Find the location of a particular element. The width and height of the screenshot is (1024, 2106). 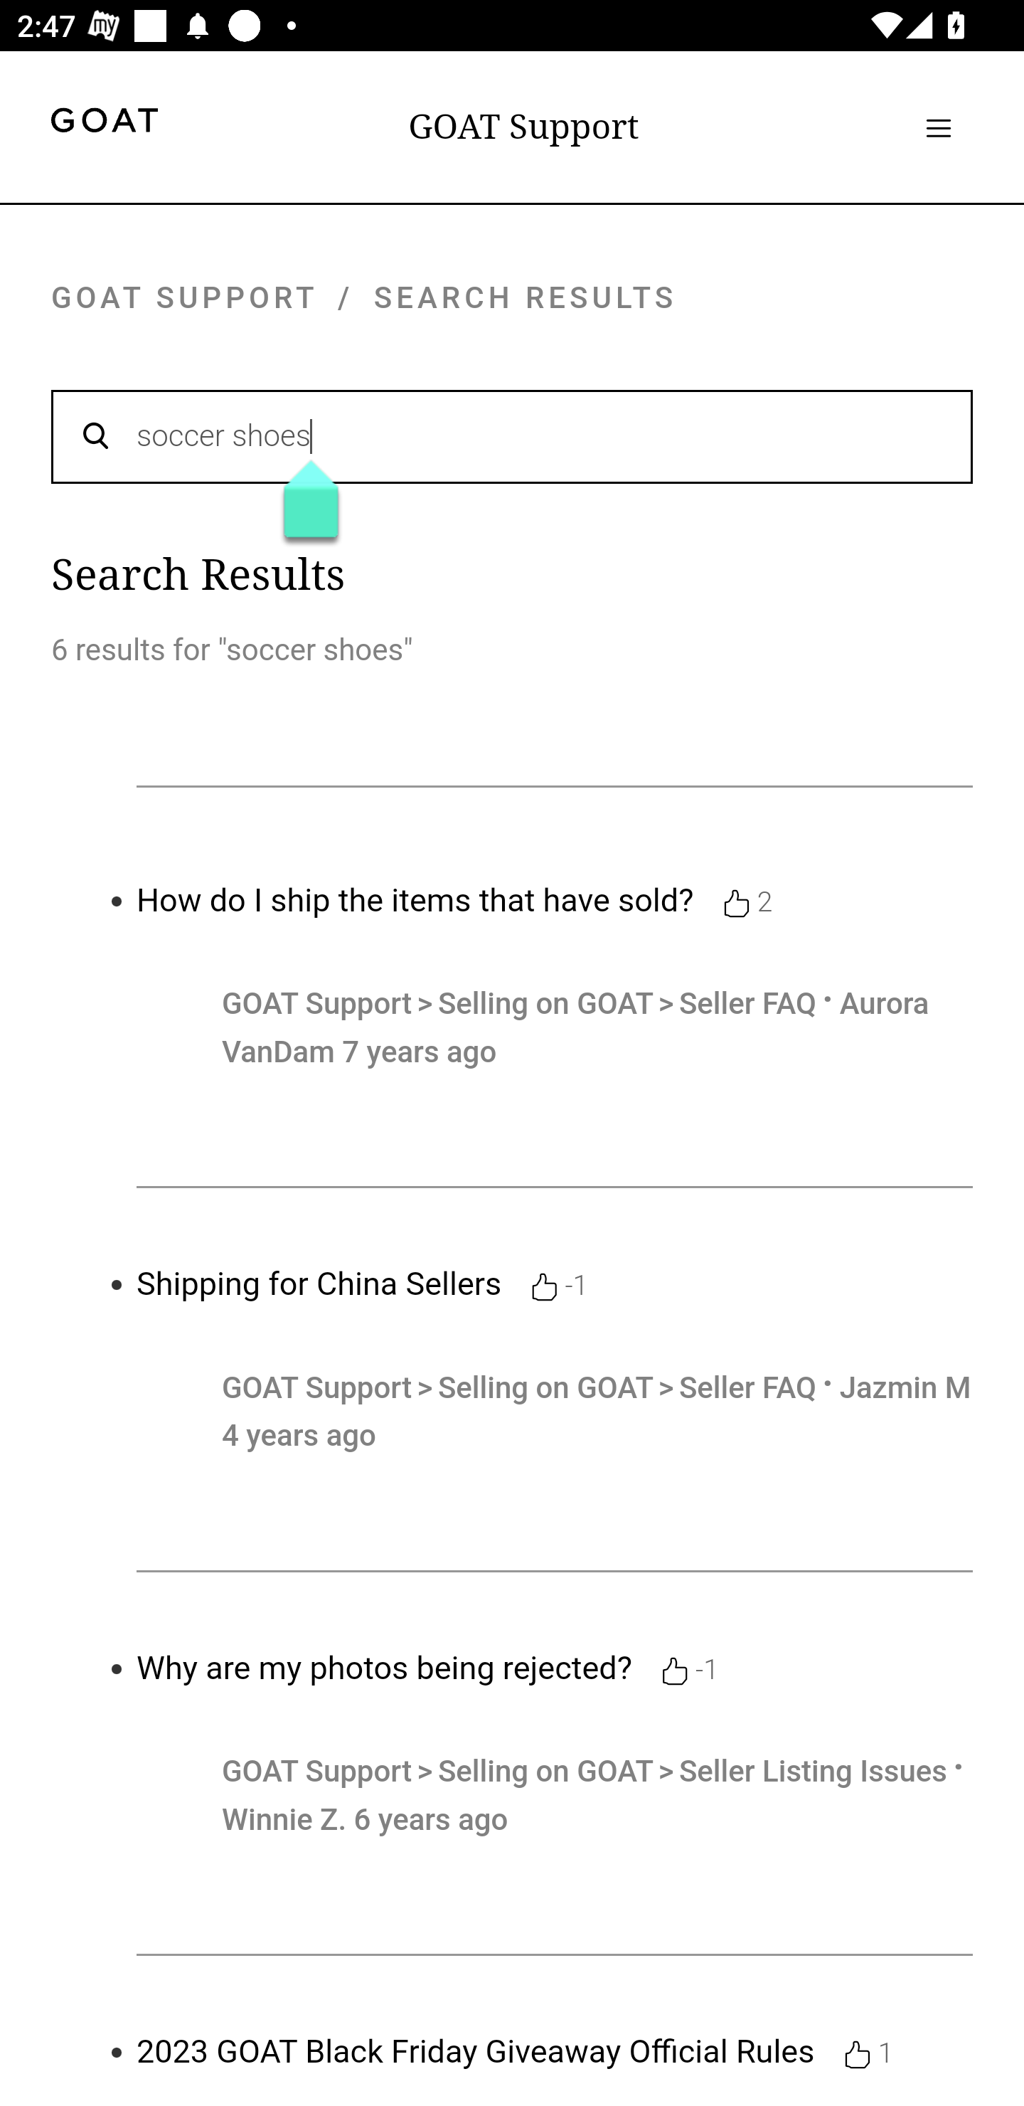

Seller FAQ is located at coordinates (747, 1389).